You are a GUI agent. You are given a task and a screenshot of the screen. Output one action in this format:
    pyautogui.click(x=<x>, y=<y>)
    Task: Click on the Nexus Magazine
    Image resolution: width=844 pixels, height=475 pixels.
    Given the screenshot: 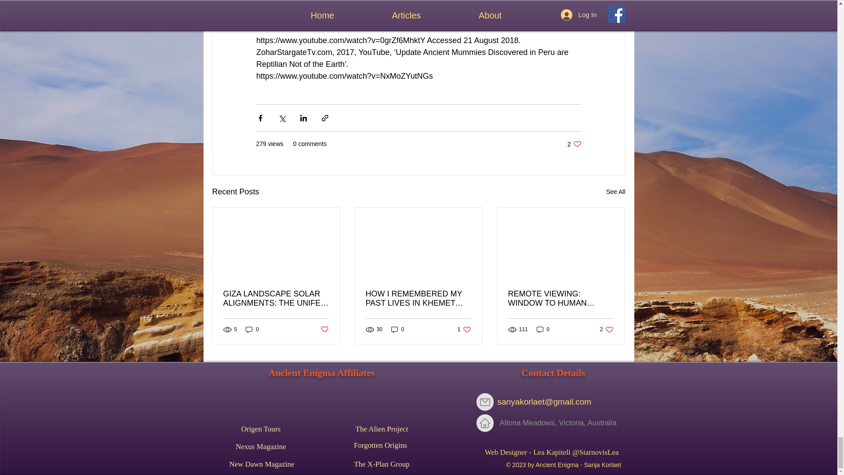 What is the action you would take?
    pyautogui.click(x=252, y=329)
    